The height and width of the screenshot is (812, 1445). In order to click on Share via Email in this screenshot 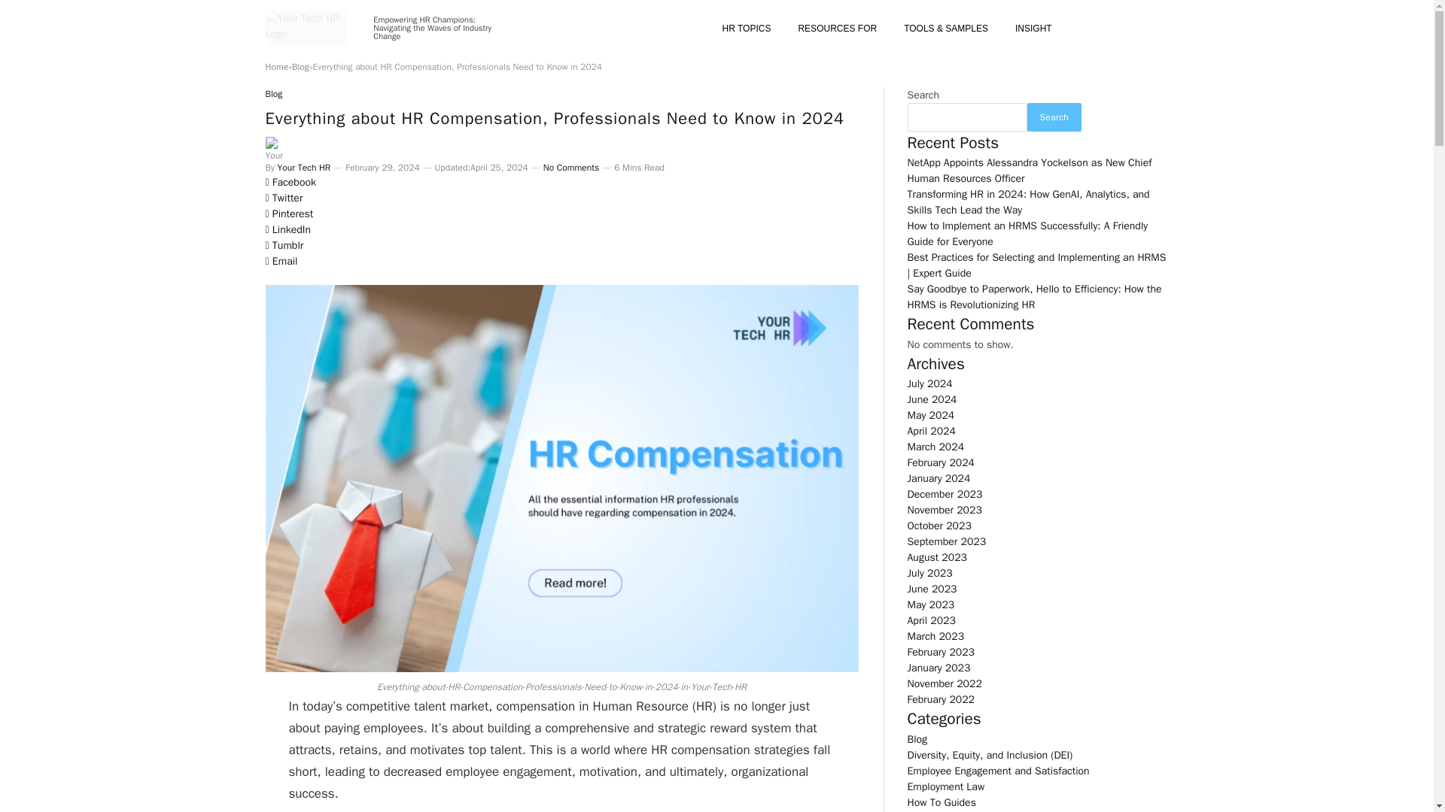, I will do `click(561, 270)`.